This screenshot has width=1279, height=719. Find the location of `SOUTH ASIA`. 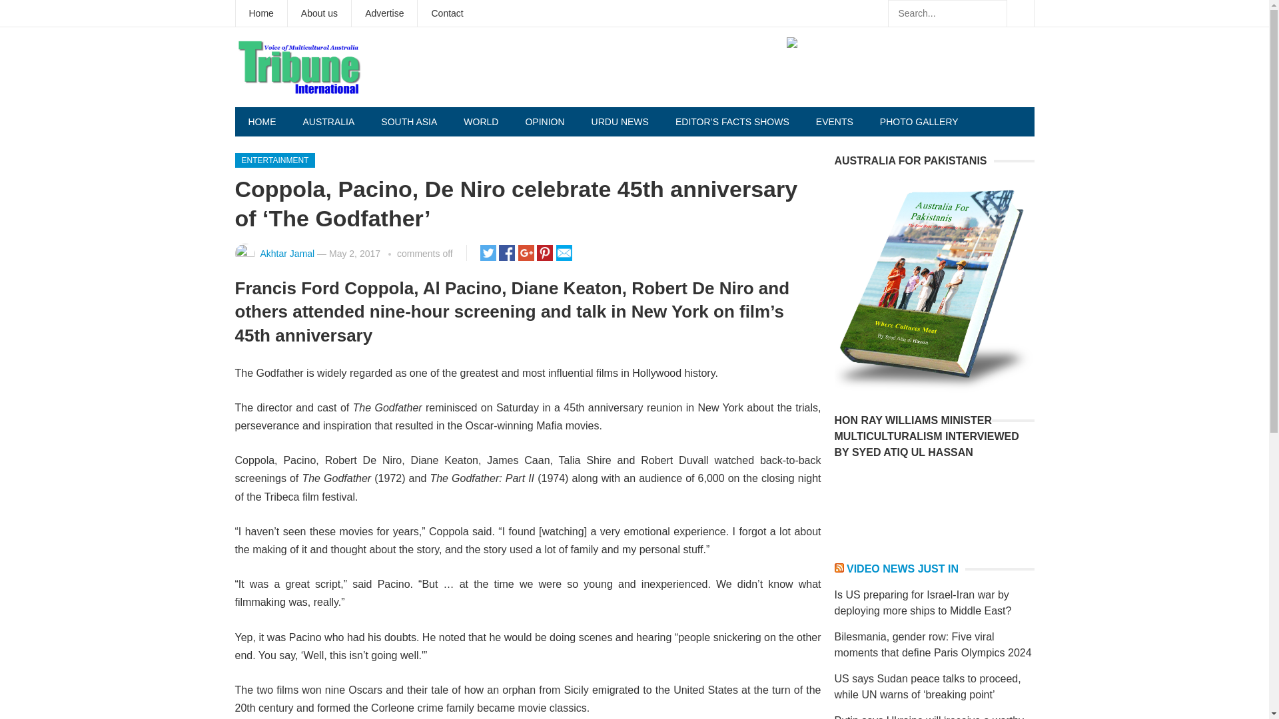

SOUTH ASIA is located at coordinates (409, 121).